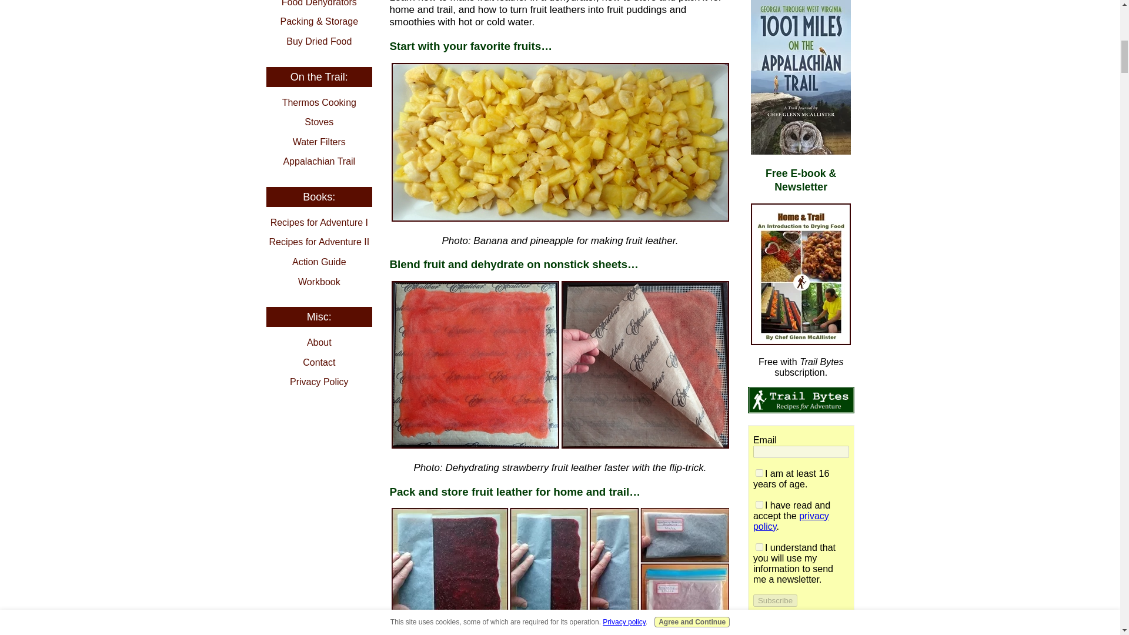  I want to click on Banana-pineapple fruit leather ingredients., so click(560, 142).